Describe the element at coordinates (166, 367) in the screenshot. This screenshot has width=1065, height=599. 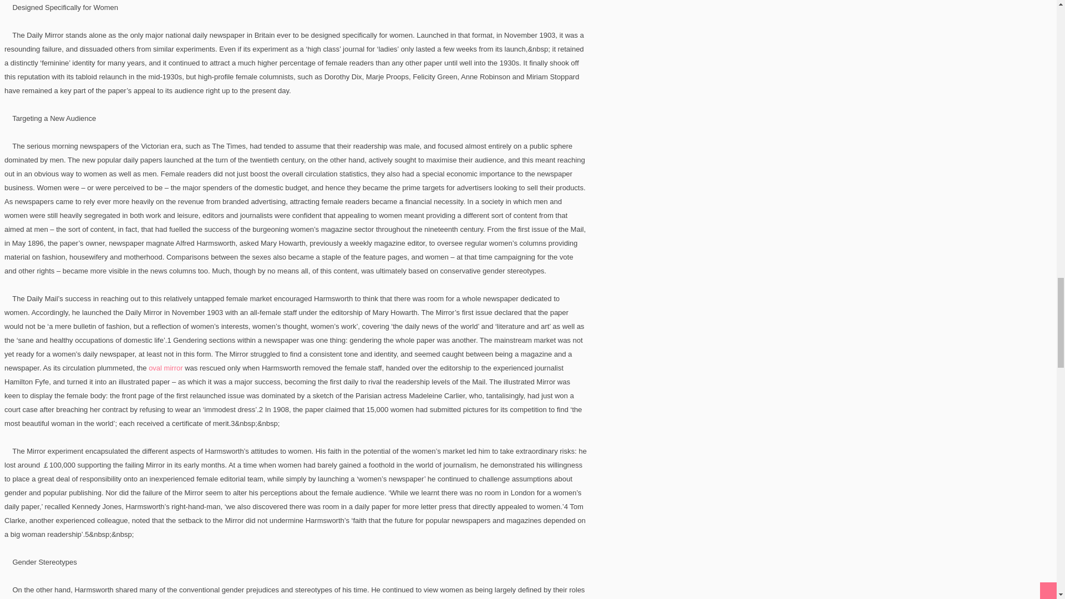
I see `oval mirror` at that location.